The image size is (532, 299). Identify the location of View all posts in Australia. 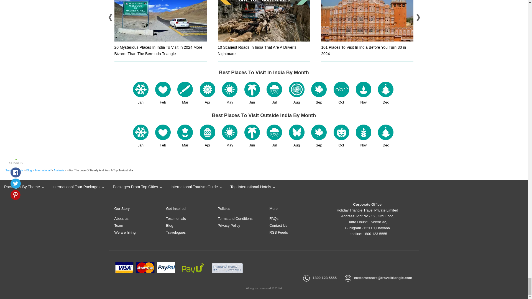
(59, 171).